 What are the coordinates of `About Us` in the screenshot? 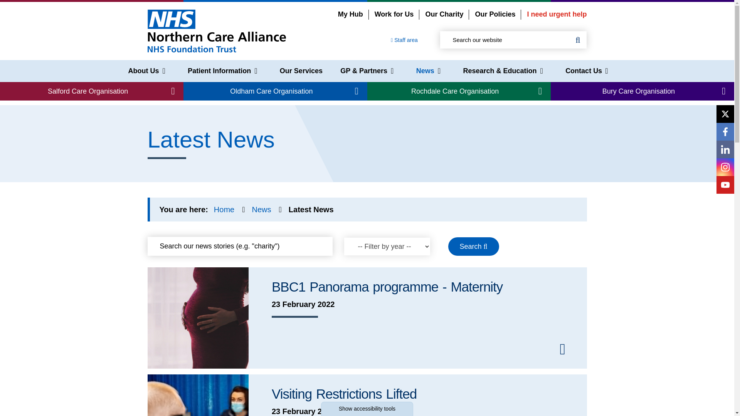 It's located at (146, 71).